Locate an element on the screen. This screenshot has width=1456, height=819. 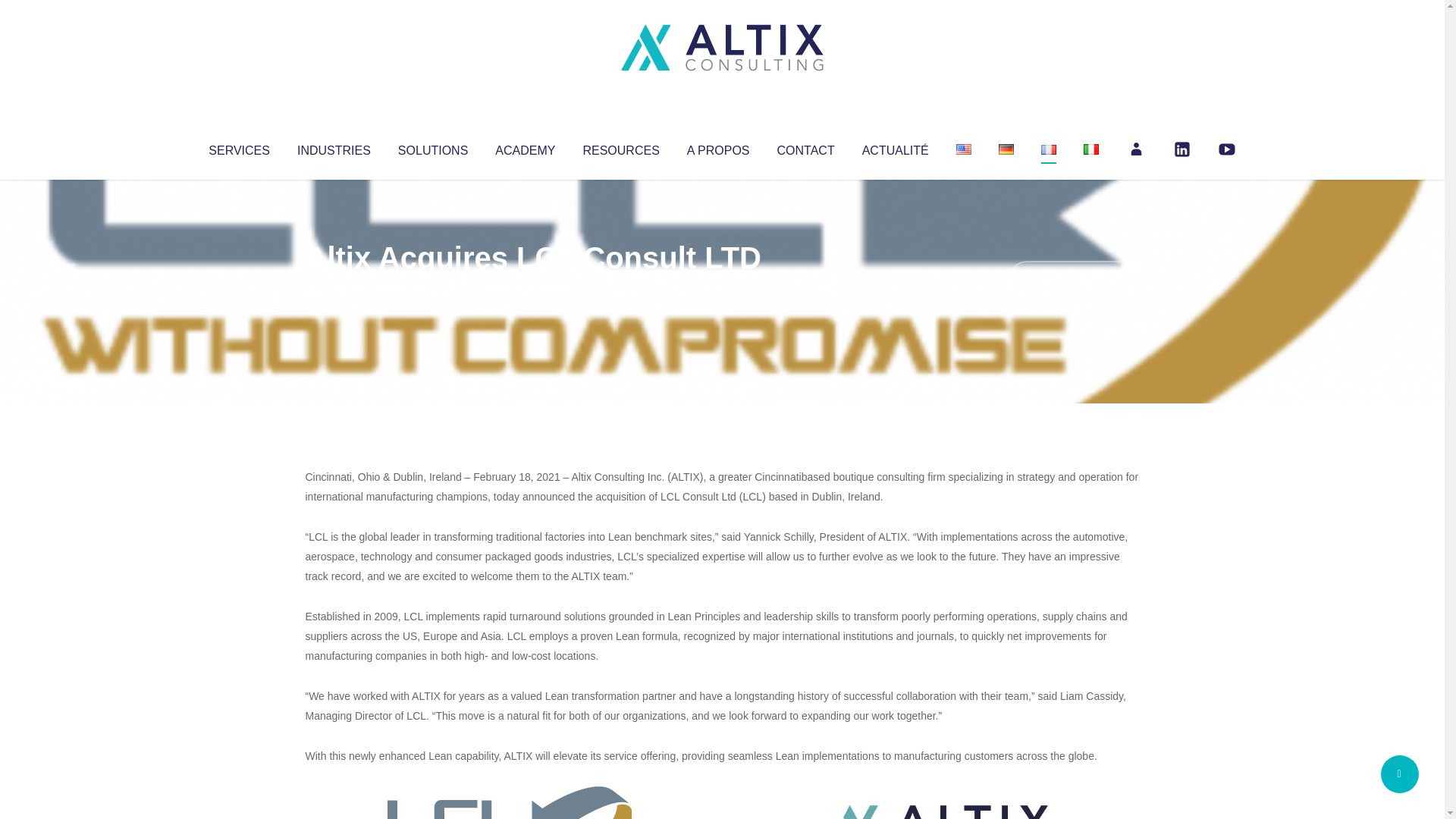
INDUSTRIES is located at coordinates (334, 147).